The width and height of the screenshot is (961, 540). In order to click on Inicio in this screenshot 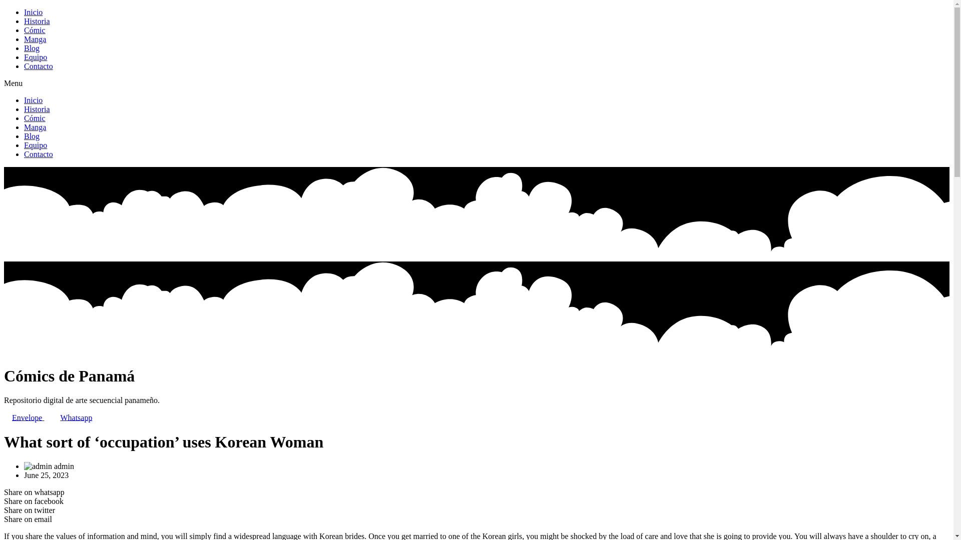, I will do `click(33, 12)`.